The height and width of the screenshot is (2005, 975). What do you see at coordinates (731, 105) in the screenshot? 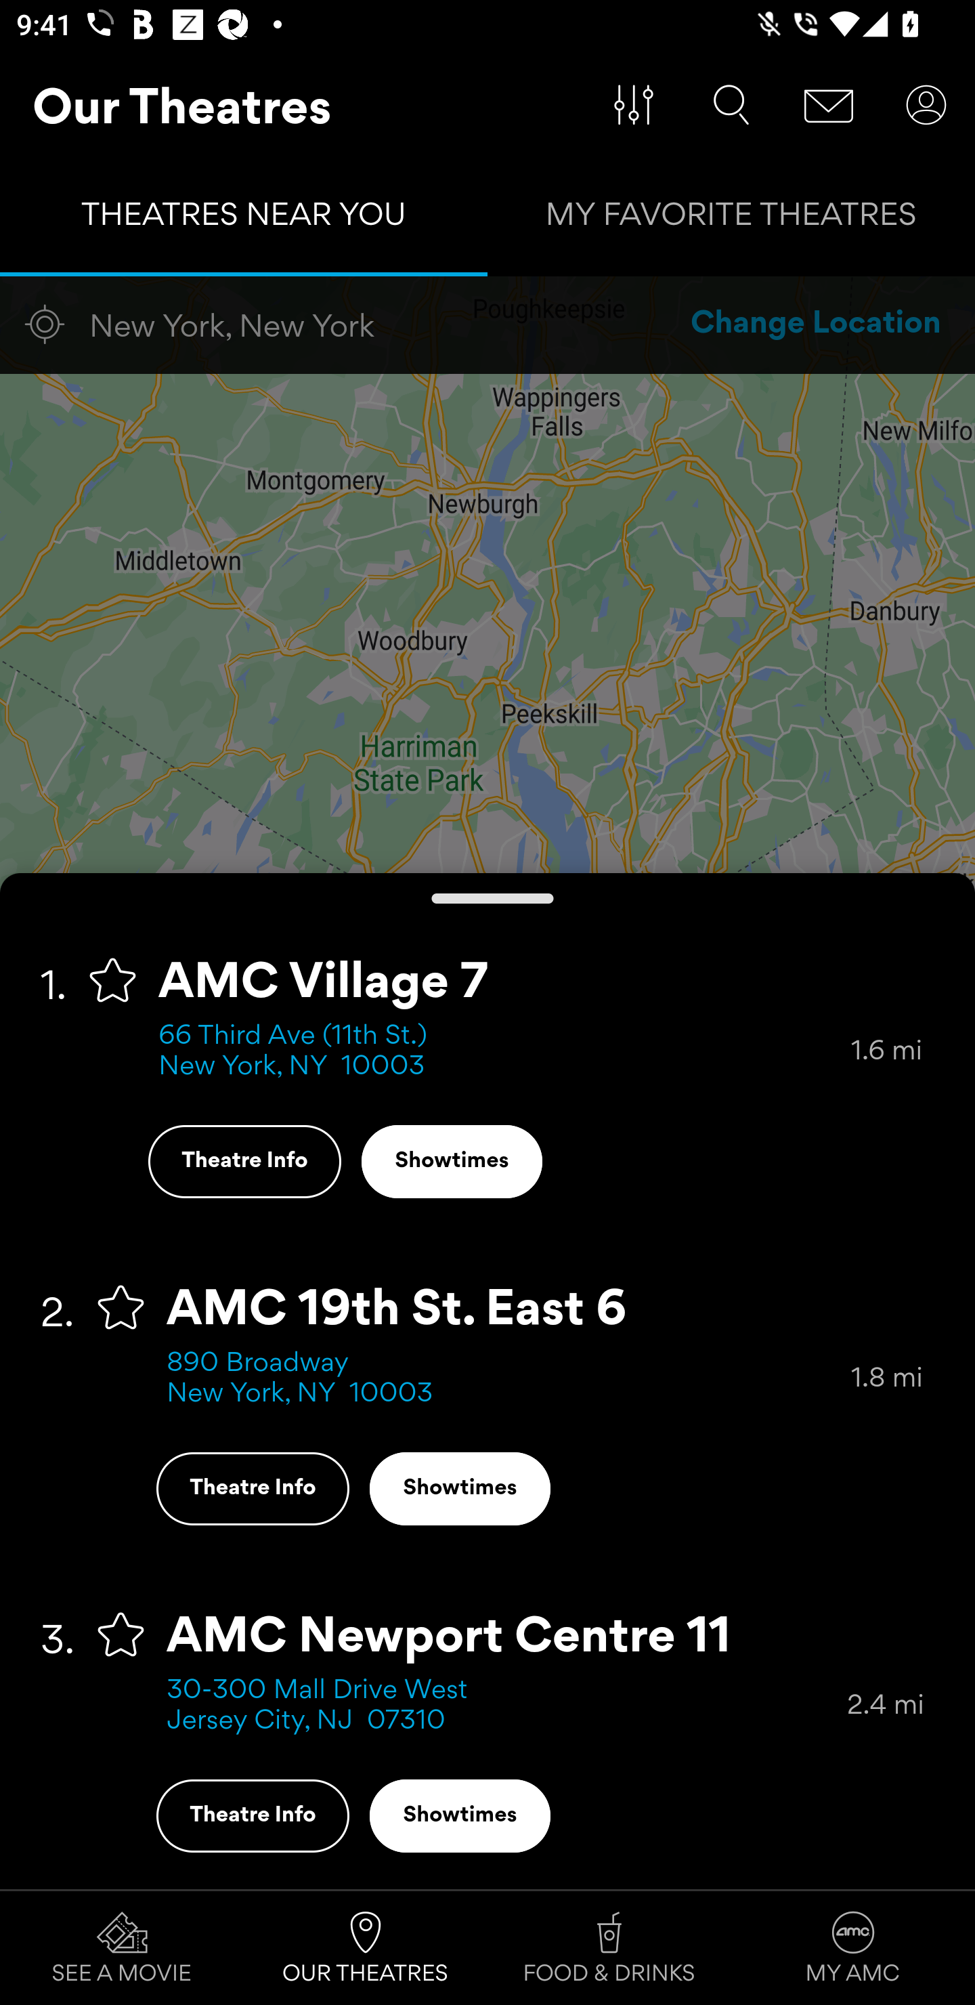
I see `Search` at bounding box center [731, 105].